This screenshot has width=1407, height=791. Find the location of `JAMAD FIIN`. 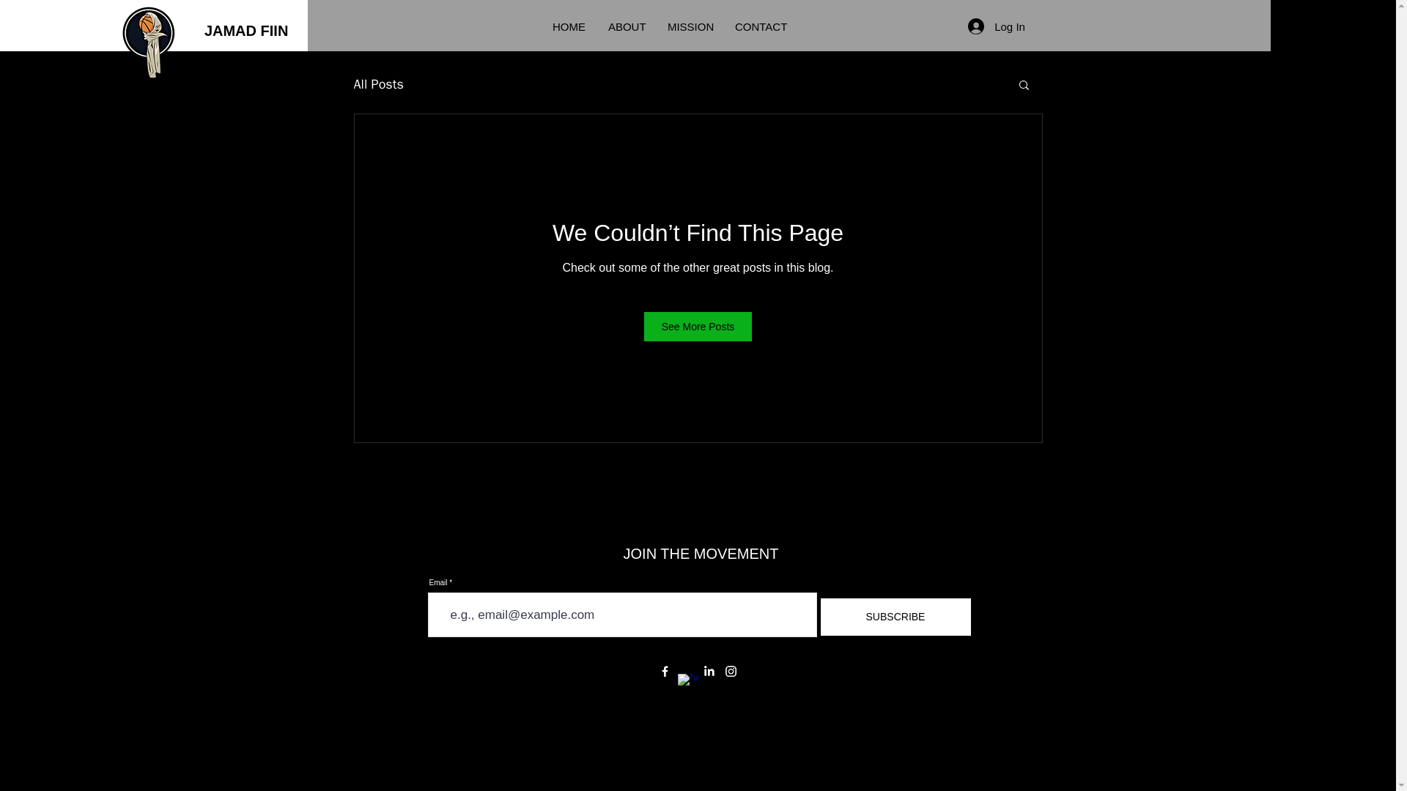

JAMAD FIIN is located at coordinates (252, 31).